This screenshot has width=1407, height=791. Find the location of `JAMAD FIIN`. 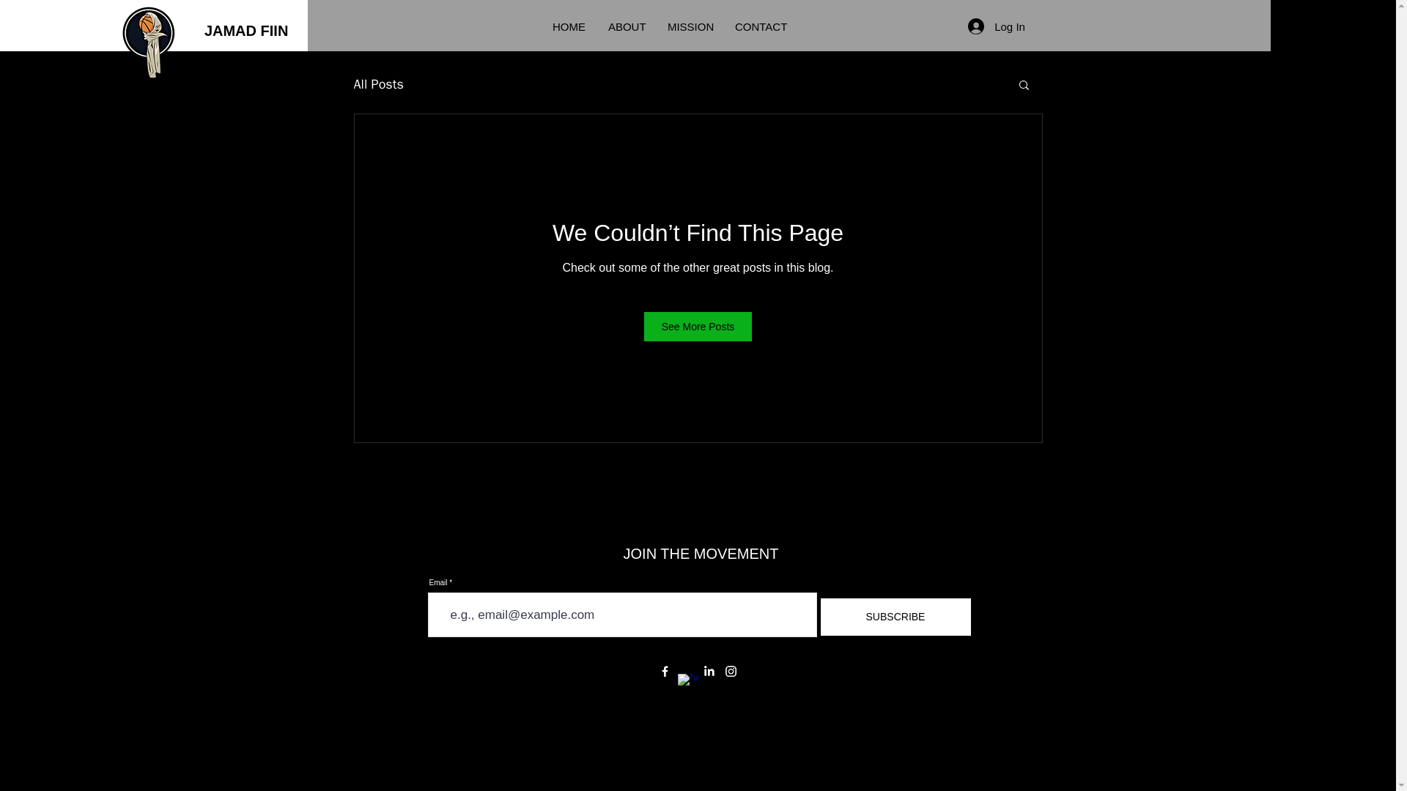

JAMAD FIIN is located at coordinates (252, 31).